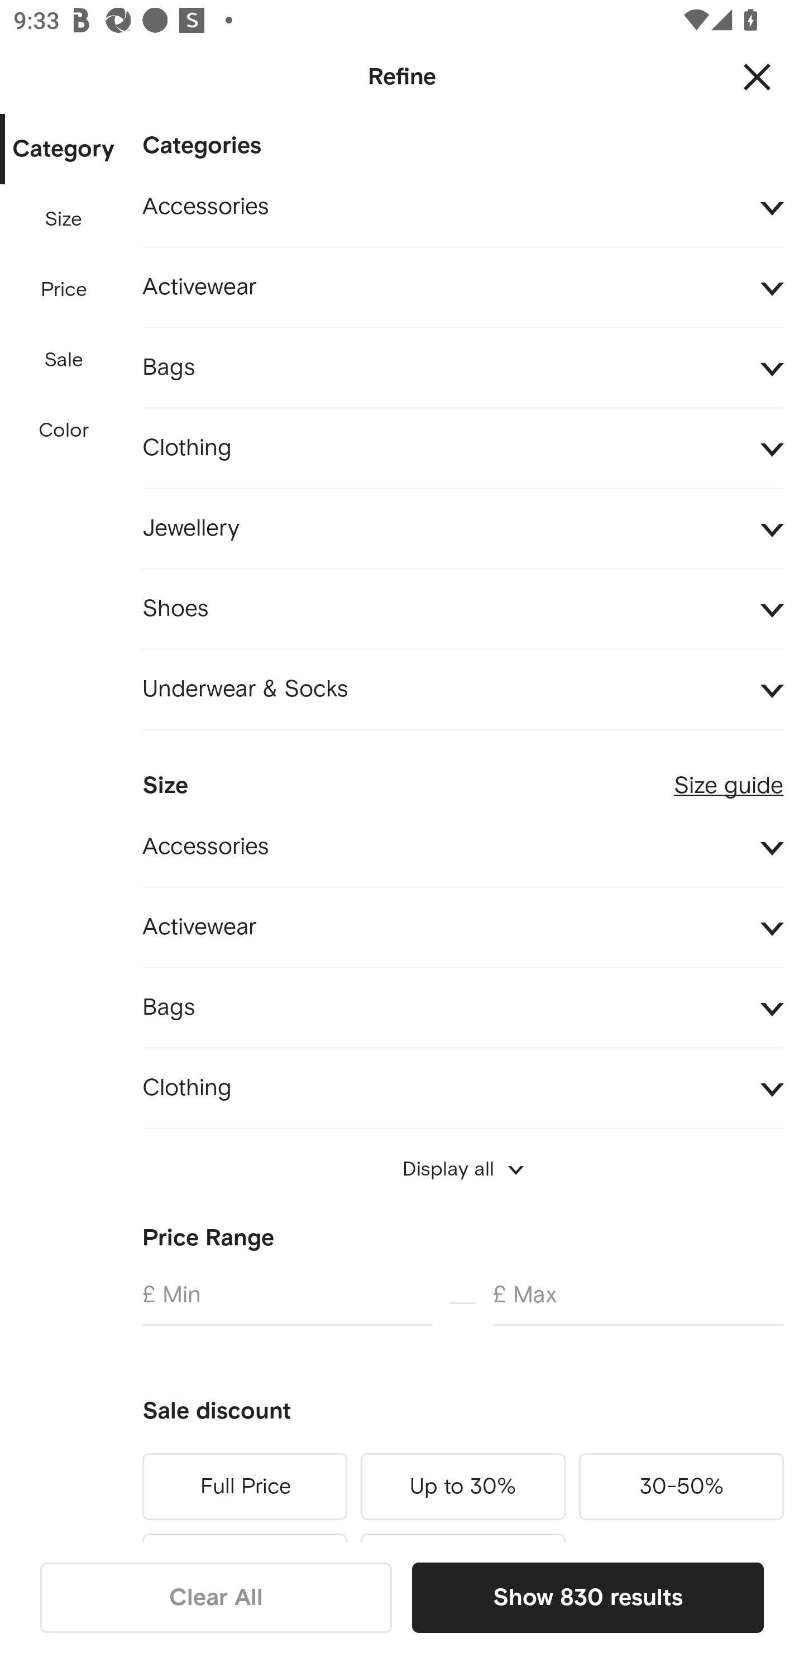 The image size is (804, 1653). I want to click on 30-50%, so click(681, 1487).